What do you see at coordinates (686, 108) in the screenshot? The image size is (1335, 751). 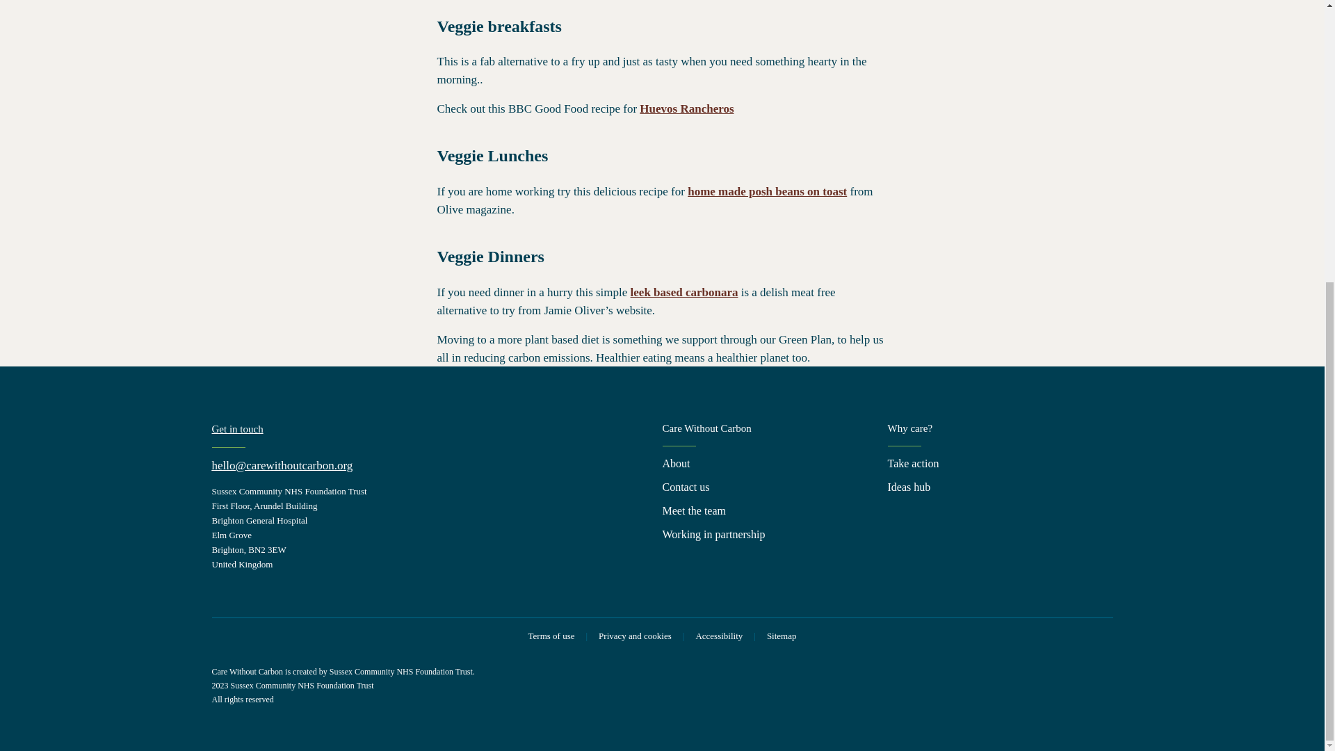 I see `Huevos Rancheros` at bounding box center [686, 108].